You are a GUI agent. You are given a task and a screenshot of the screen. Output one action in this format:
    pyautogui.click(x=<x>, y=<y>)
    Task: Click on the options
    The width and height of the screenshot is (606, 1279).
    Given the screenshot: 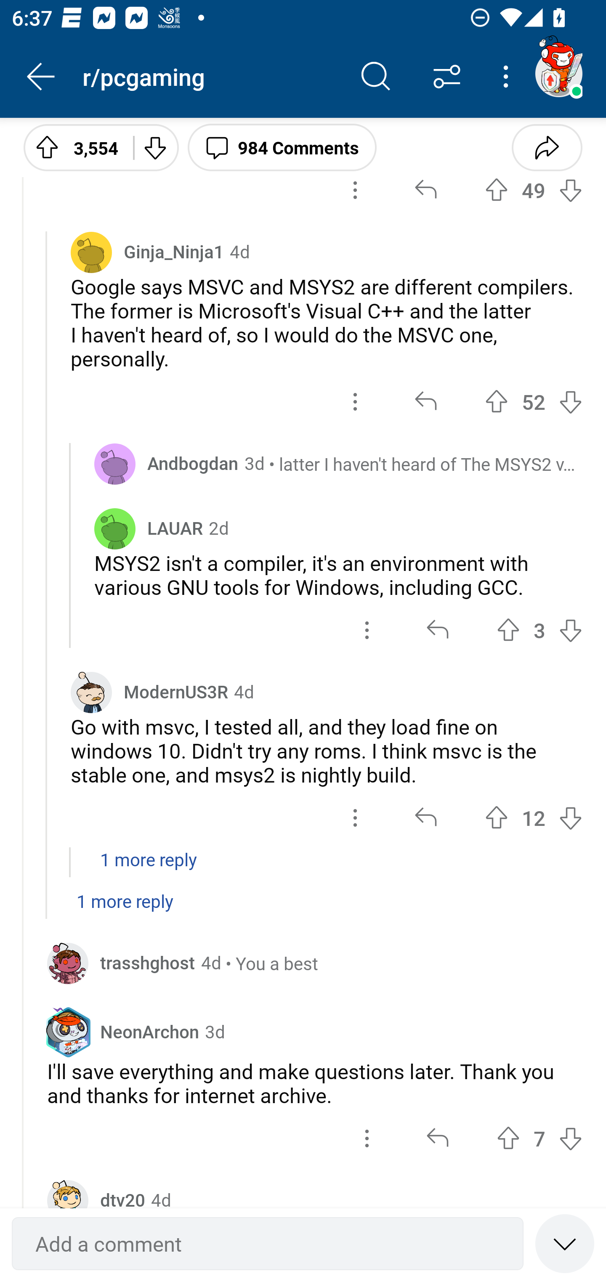 What is the action you would take?
    pyautogui.click(x=367, y=630)
    